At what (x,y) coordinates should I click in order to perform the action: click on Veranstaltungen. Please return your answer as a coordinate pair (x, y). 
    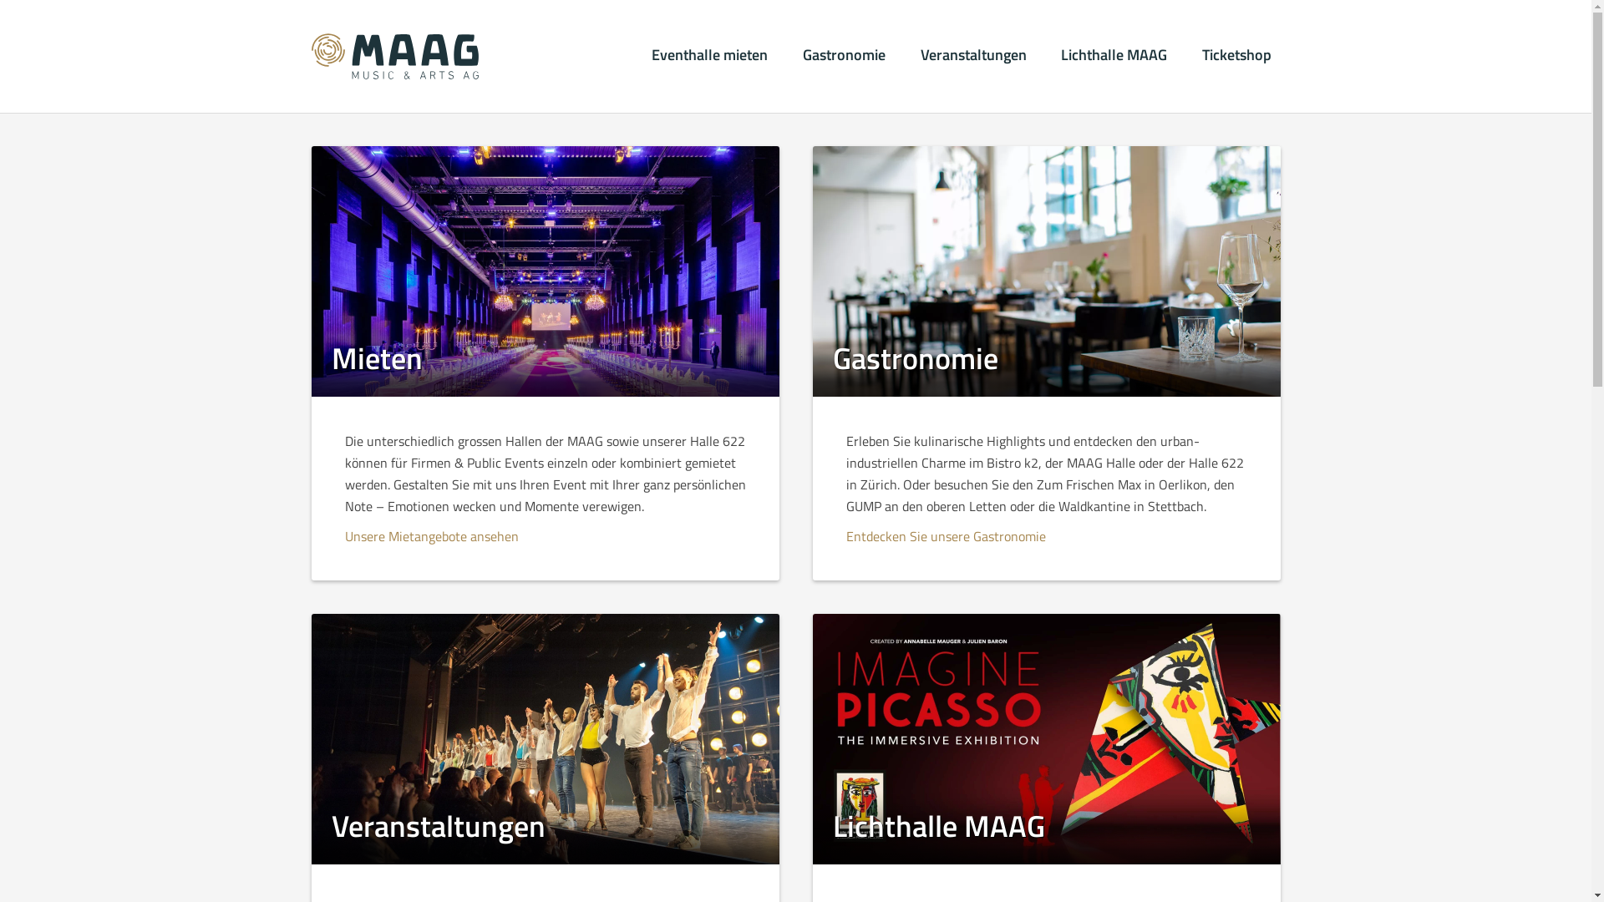
    Looking at the image, I should click on (974, 56).